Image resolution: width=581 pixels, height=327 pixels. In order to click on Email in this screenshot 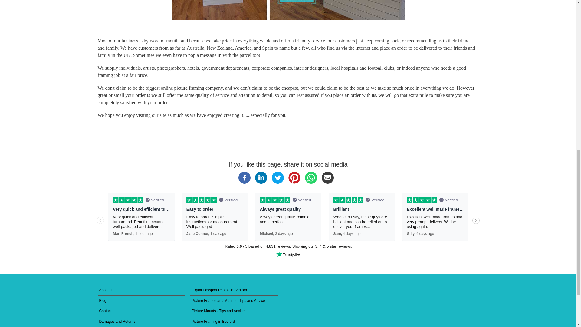, I will do `click(327, 182)`.